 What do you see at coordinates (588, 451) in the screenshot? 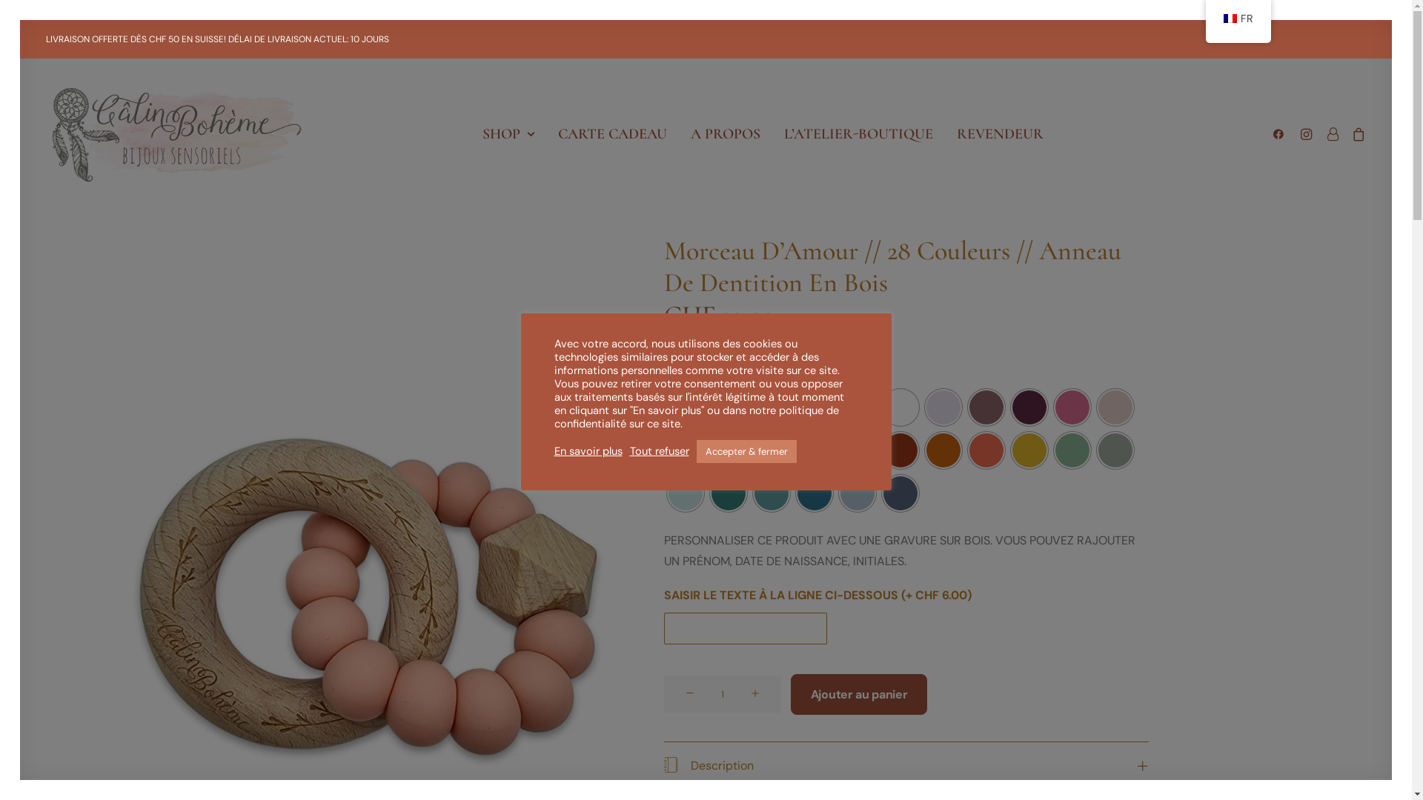
I see `En savoir plus` at bounding box center [588, 451].